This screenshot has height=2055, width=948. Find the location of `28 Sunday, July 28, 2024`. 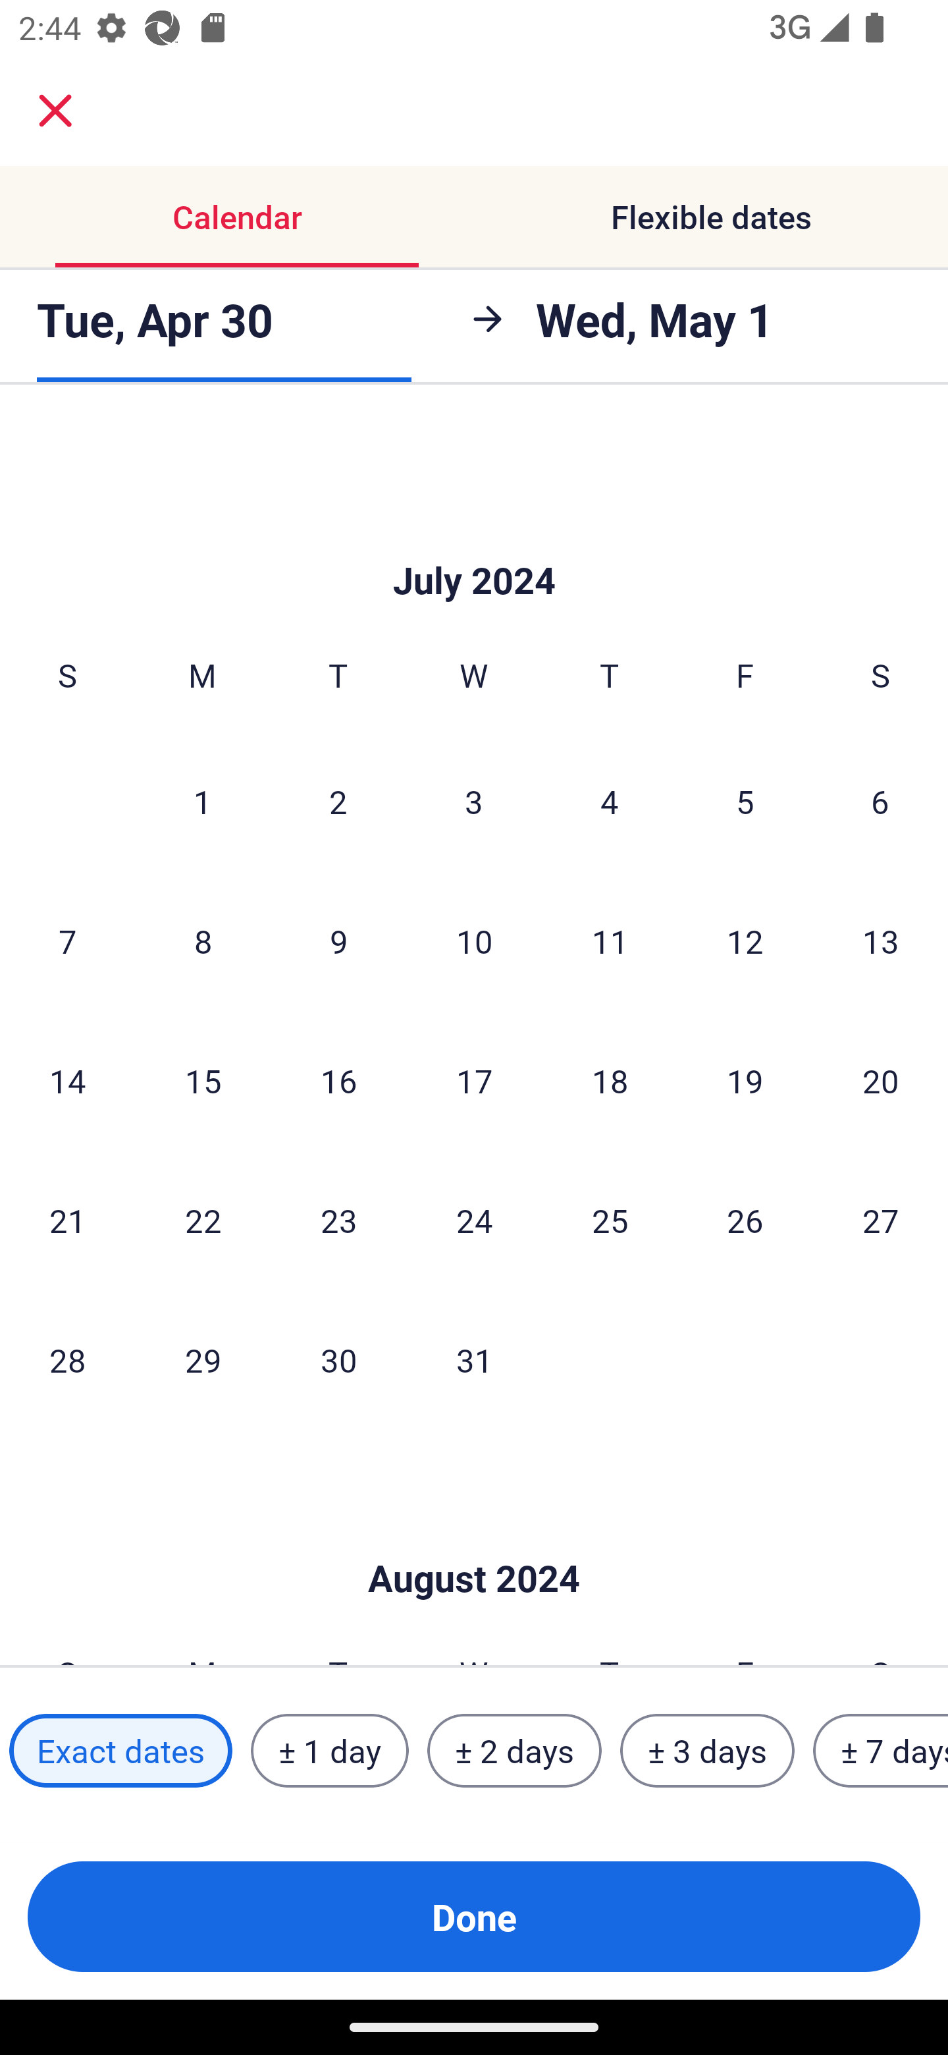

28 Sunday, July 28, 2024 is located at coordinates (67, 1360).